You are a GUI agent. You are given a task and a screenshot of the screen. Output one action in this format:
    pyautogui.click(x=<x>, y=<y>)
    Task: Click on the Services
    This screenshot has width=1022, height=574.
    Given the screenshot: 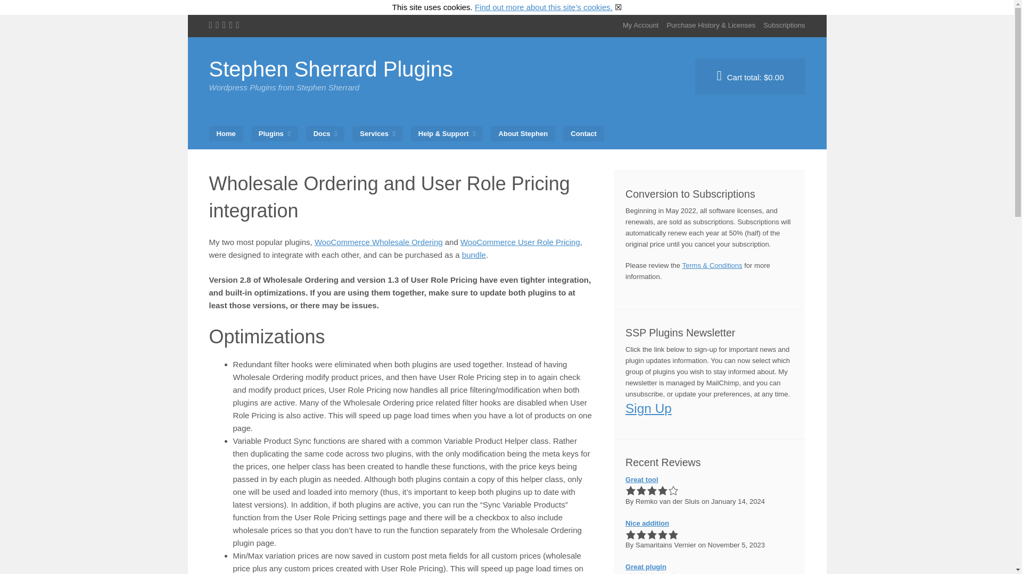 What is the action you would take?
    pyautogui.click(x=377, y=133)
    